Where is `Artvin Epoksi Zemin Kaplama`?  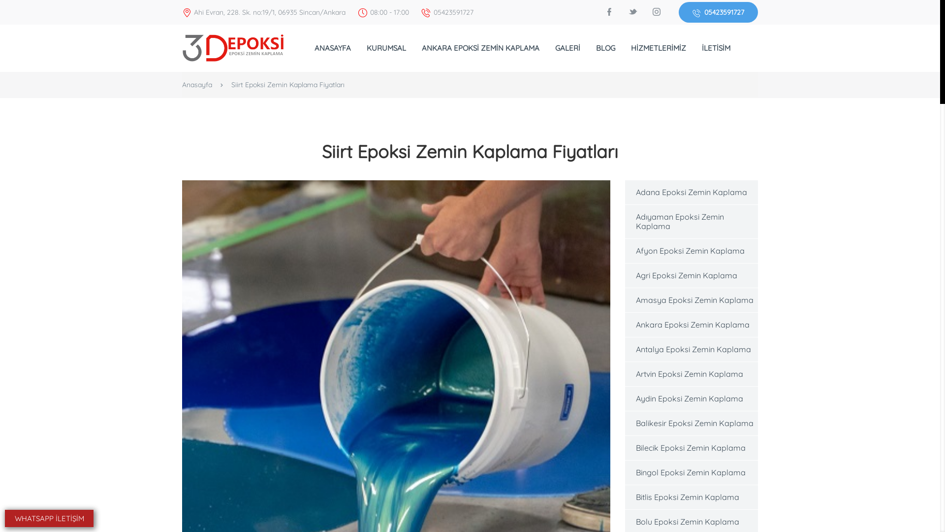
Artvin Epoksi Zemin Kaplama is located at coordinates (692, 374).